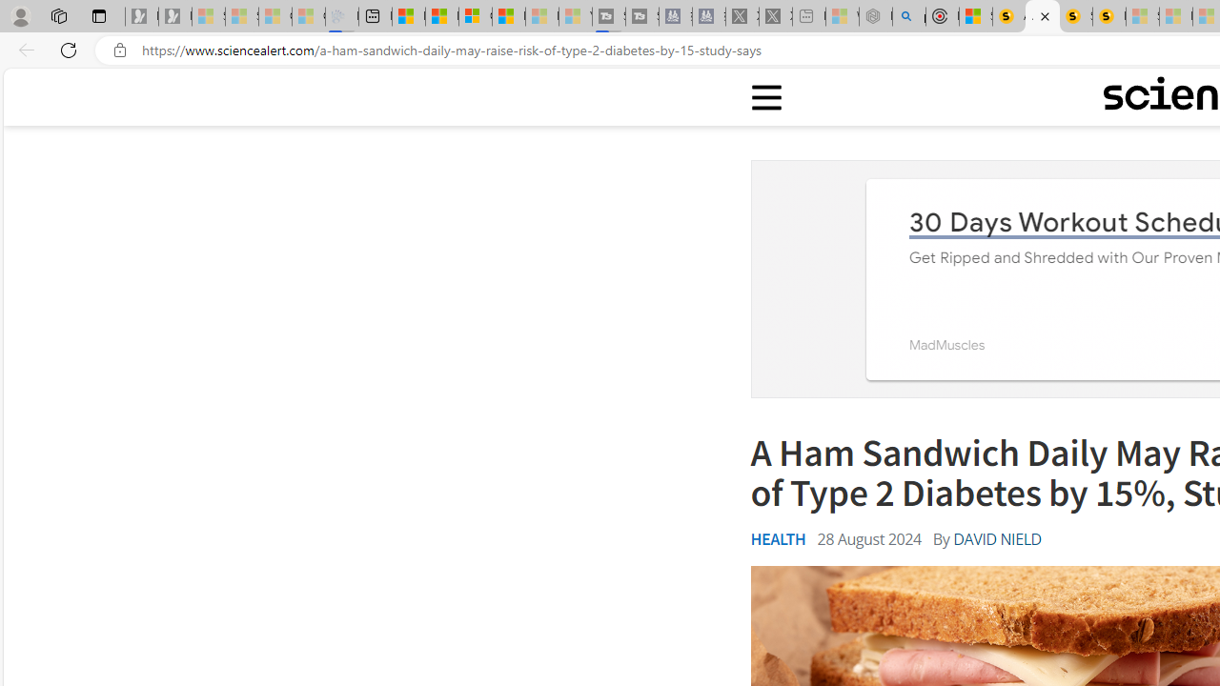  I want to click on HEALTH, so click(778, 539).